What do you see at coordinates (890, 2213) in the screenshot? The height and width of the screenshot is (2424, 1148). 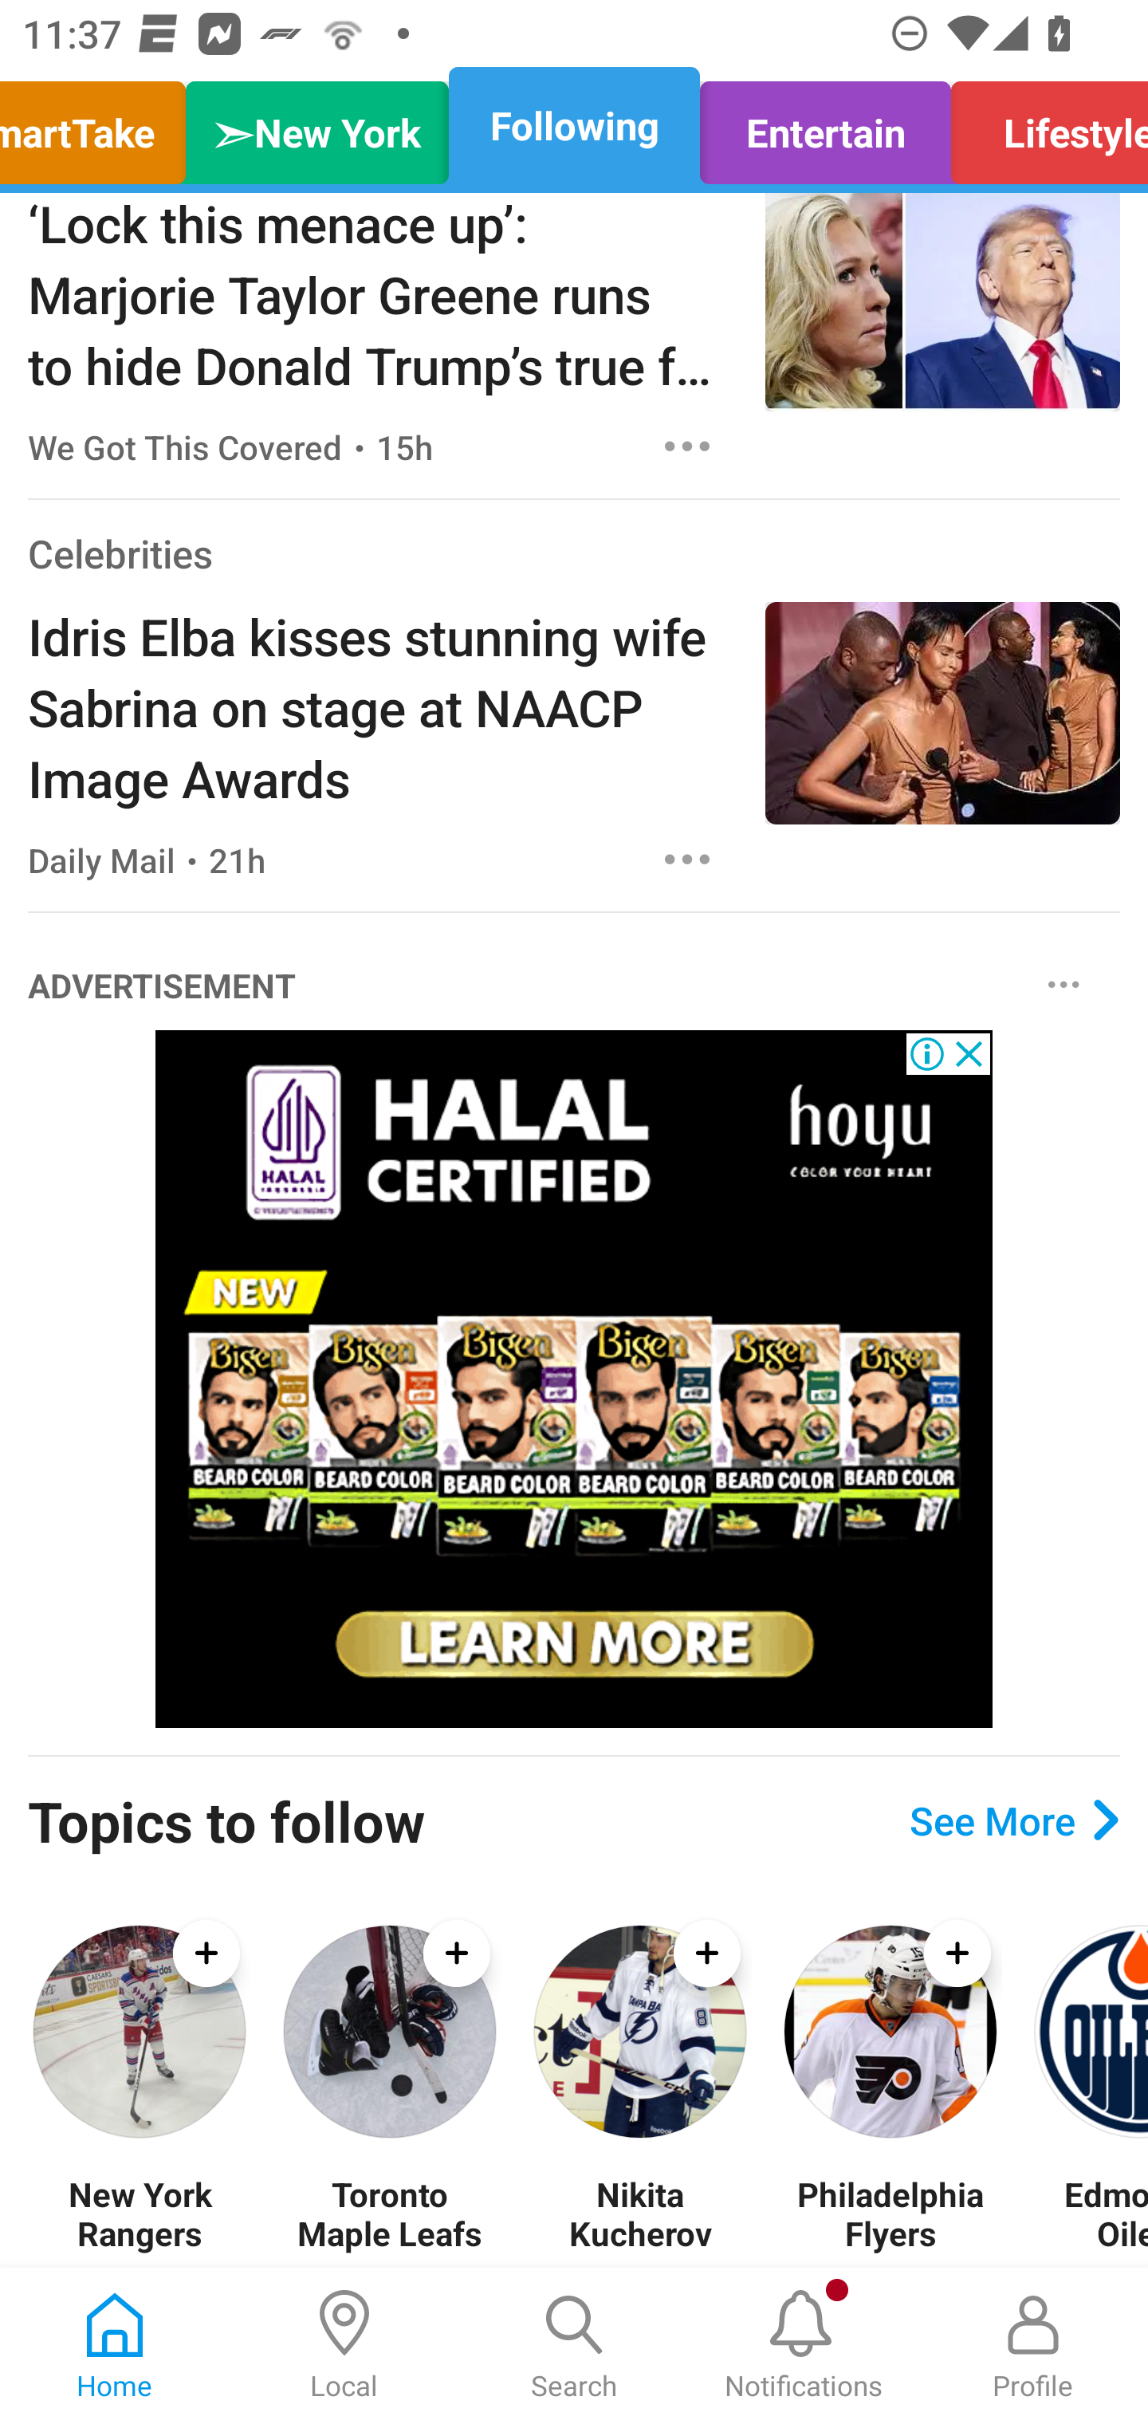 I see `Philadelphia Flyers` at bounding box center [890, 2213].